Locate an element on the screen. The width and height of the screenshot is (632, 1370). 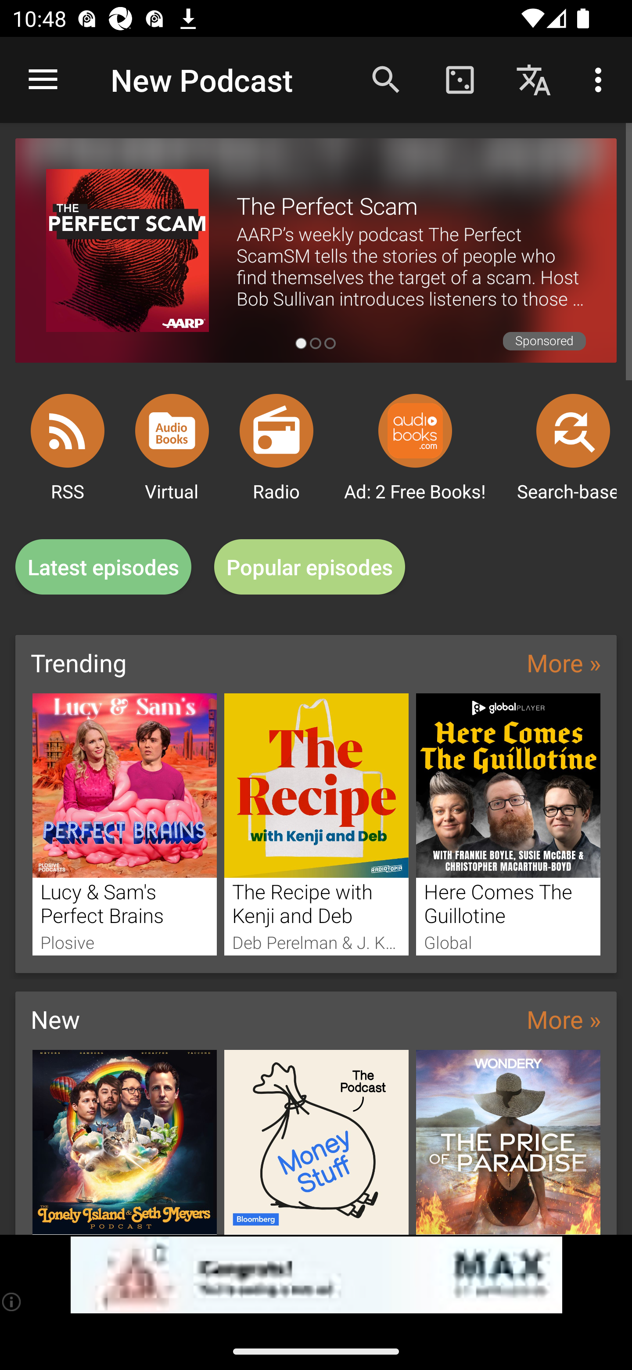
Here Comes The Guillotine Global is located at coordinates (508, 824).